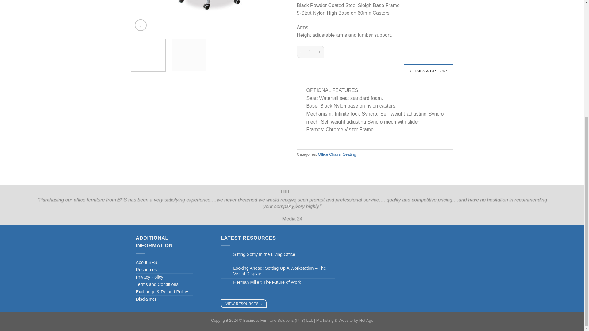 This screenshot has width=589, height=331. I want to click on Zoom, so click(141, 25).